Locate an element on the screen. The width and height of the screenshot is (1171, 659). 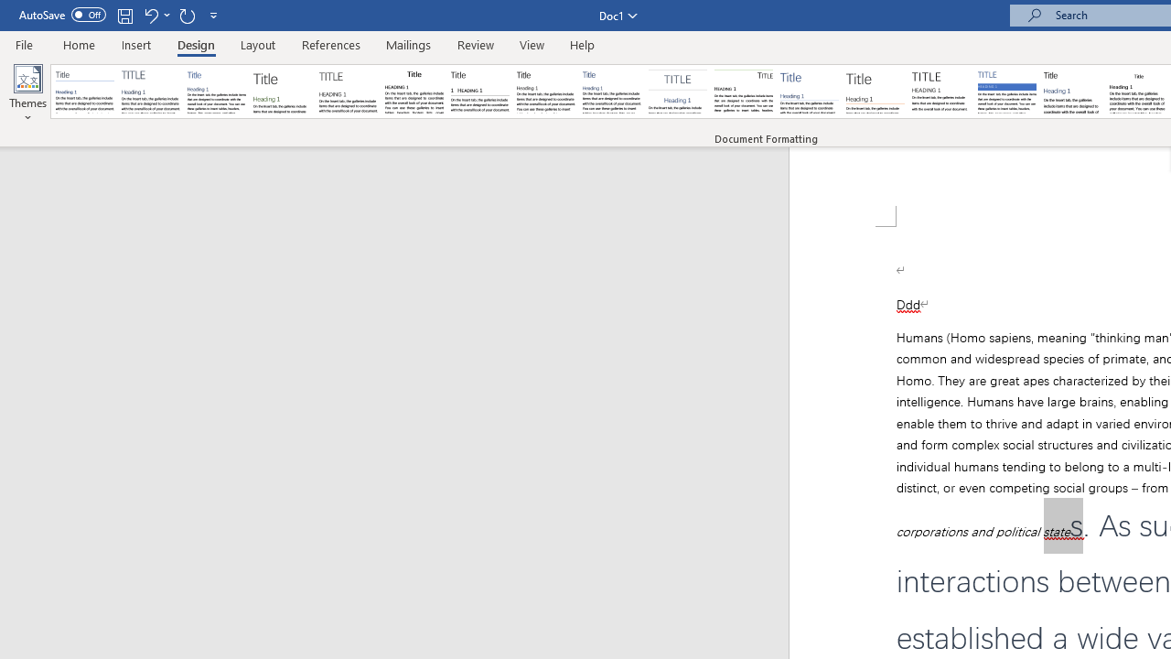
Basic (Simple) is located at coordinates (216, 92).